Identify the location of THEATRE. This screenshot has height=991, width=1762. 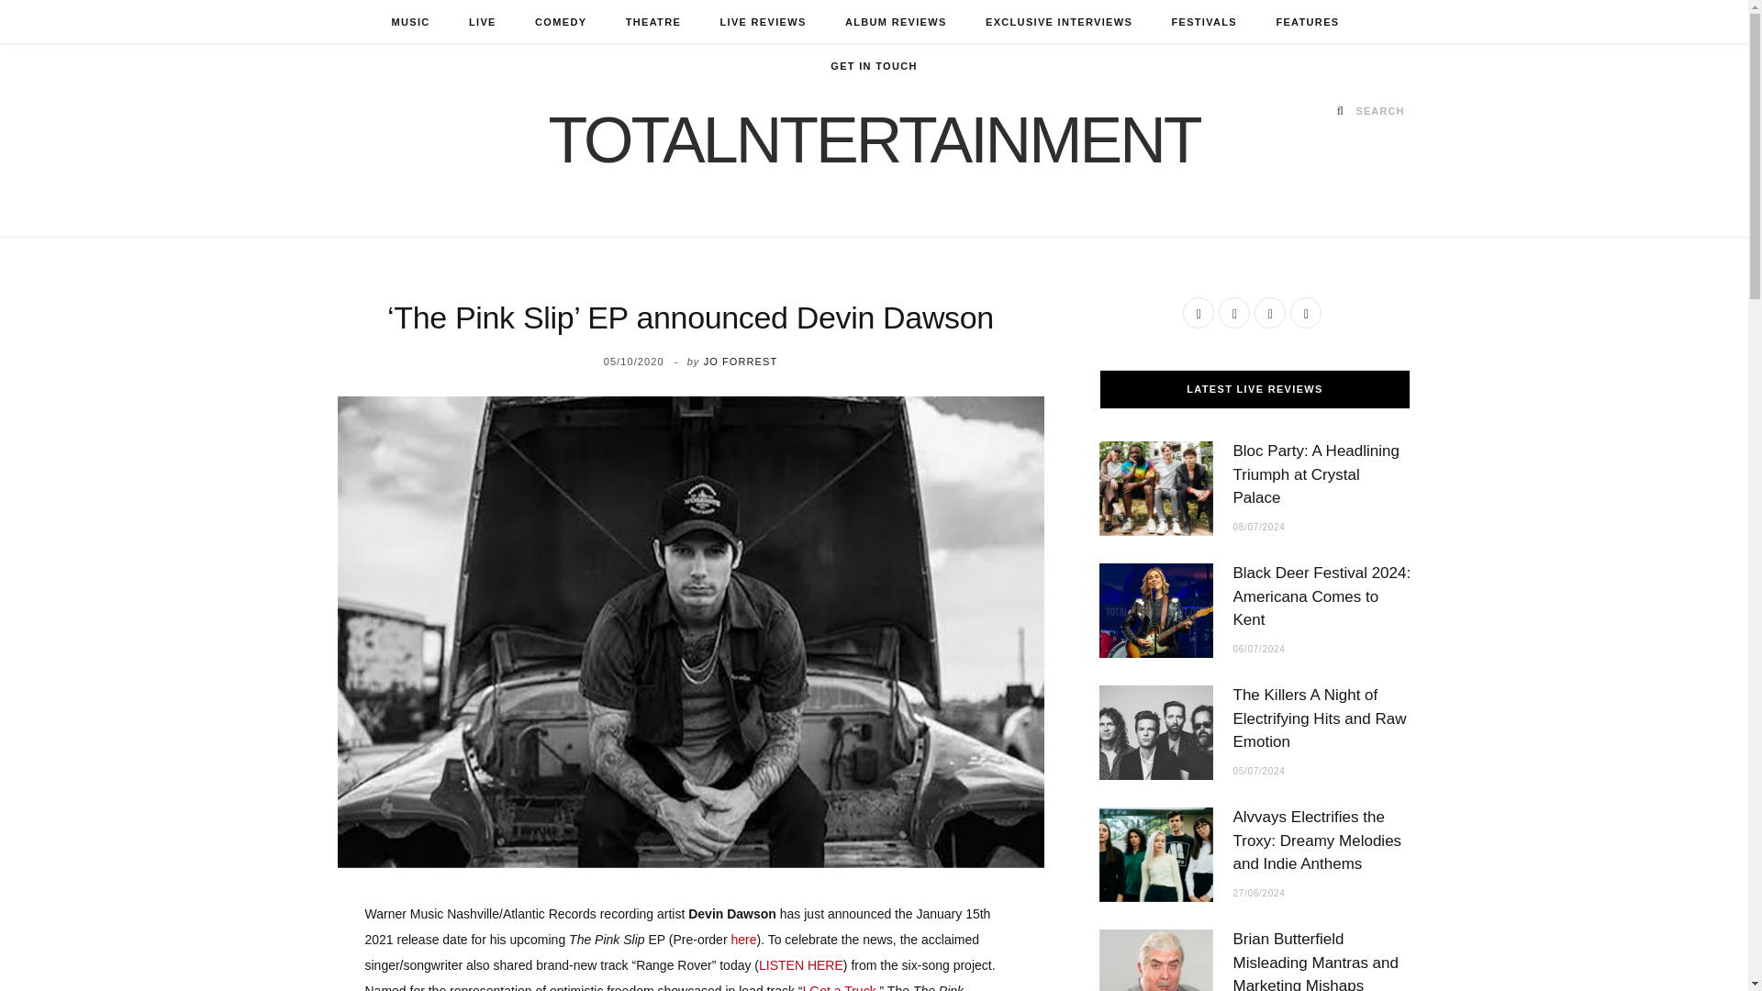
(652, 22).